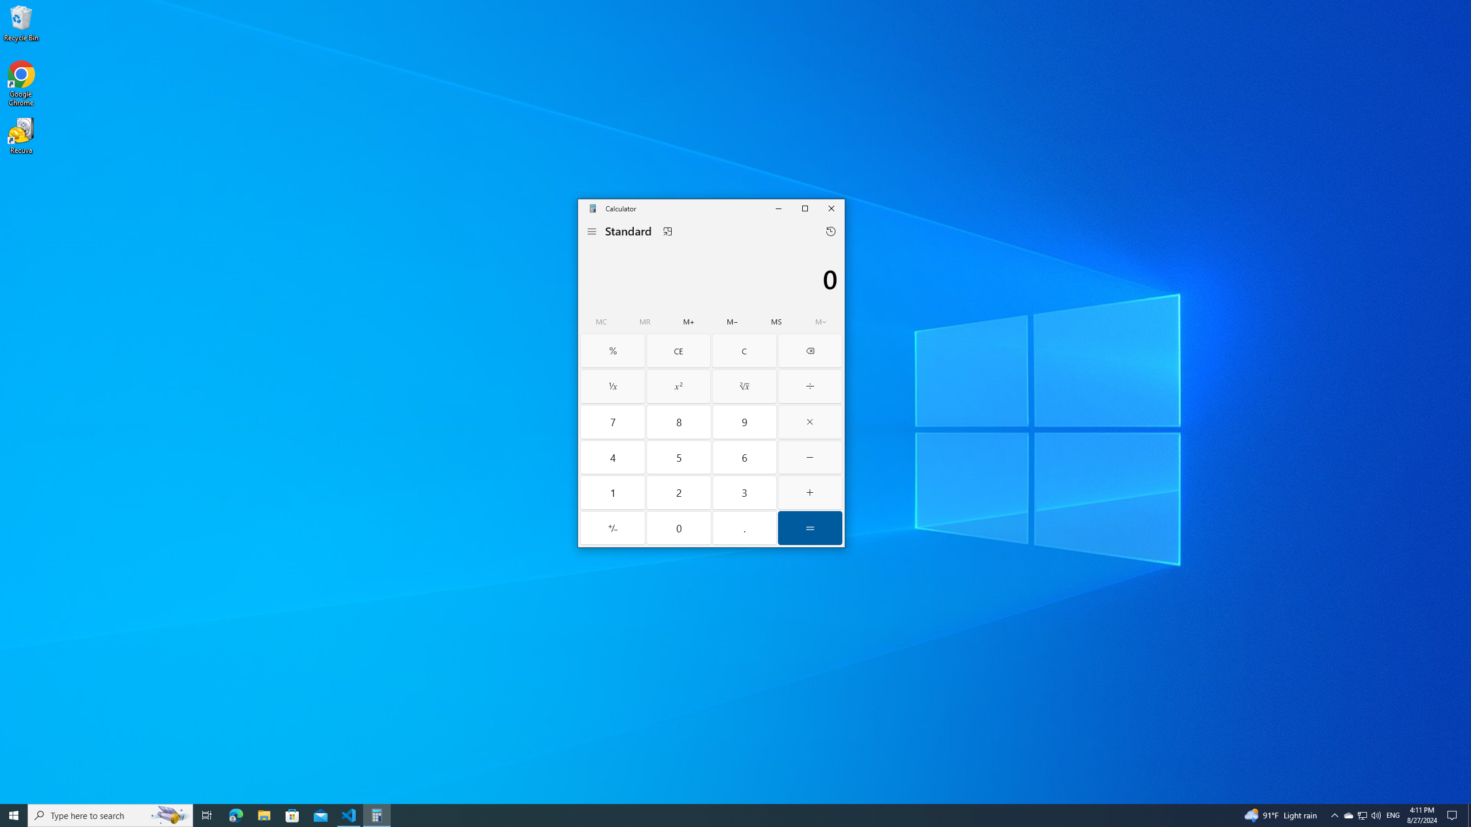 This screenshot has width=1471, height=827. What do you see at coordinates (592, 231) in the screenshot?
I see `Open Navigation` at bounding box center [592, 231].